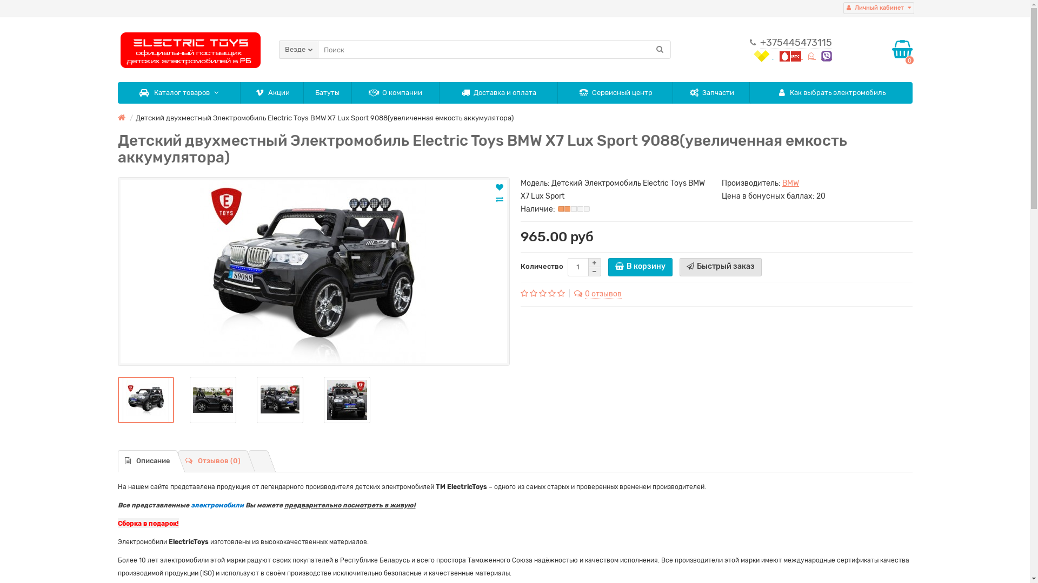 The width and height of the screenshot is (1038, 583). What do you see at coordinates (902, 50) in the screenshot?
I see `0` at bounding box center [902, 50].